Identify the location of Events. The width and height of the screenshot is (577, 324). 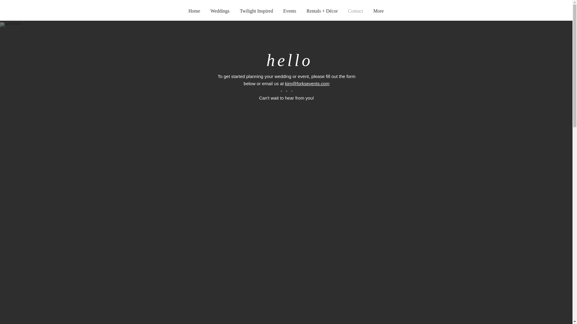
(290, 11).